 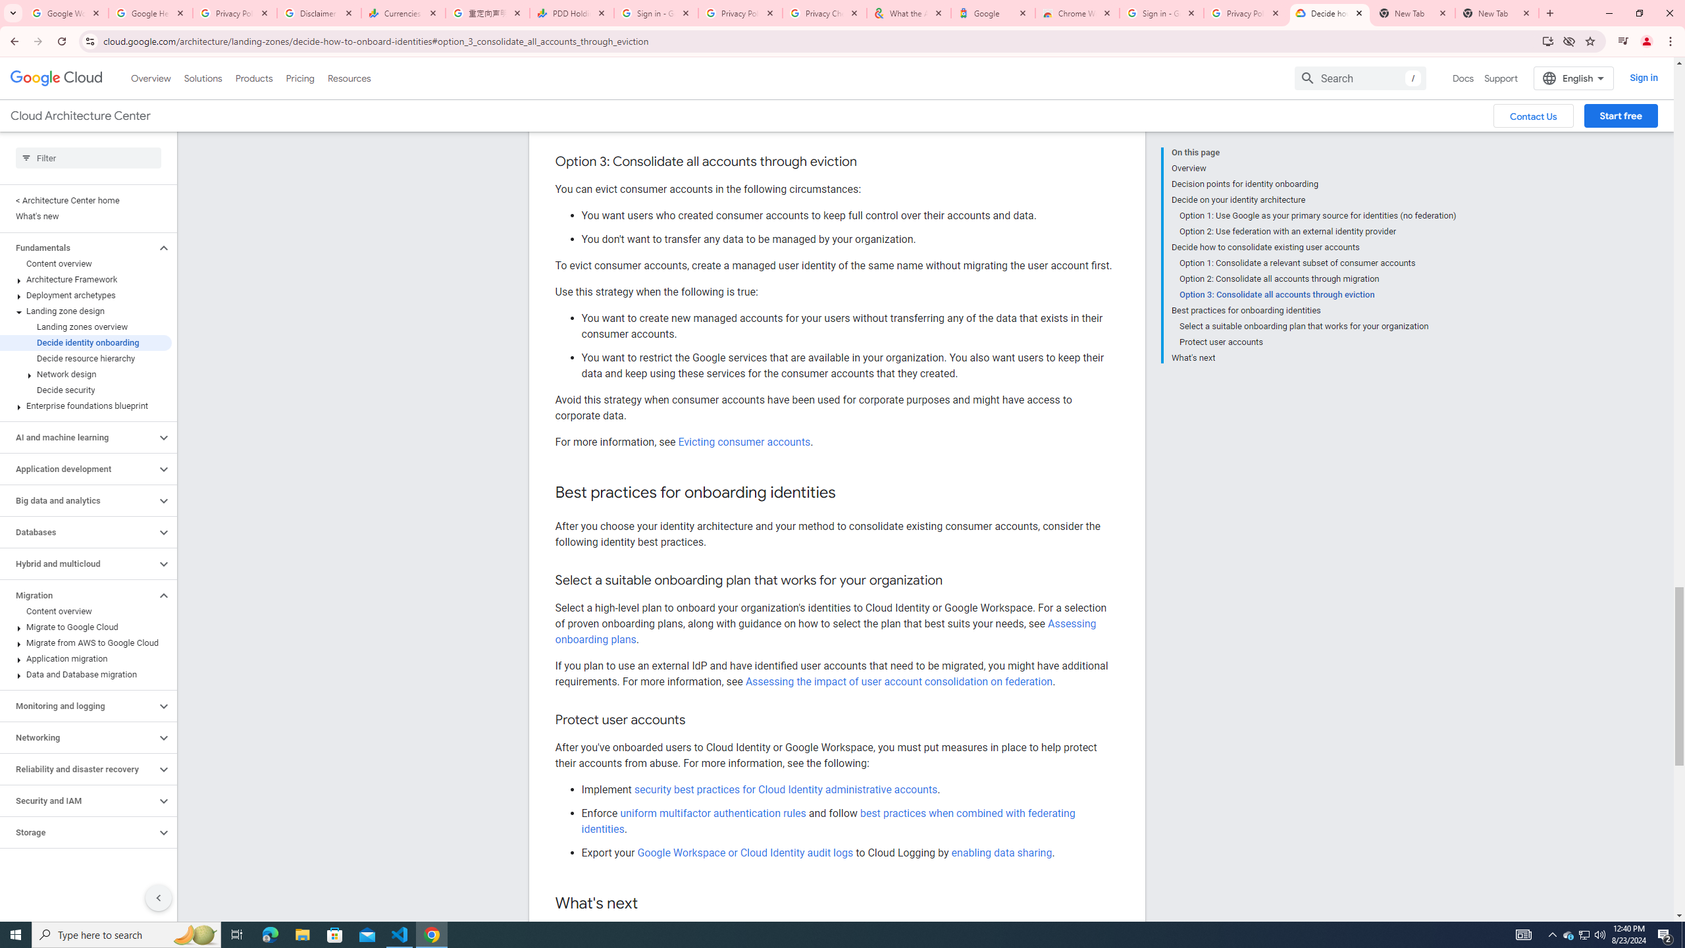 What do you see at coordinates (1313, 356) in the screenshot?
I see `What's next` at bounding box center [1313, 356].